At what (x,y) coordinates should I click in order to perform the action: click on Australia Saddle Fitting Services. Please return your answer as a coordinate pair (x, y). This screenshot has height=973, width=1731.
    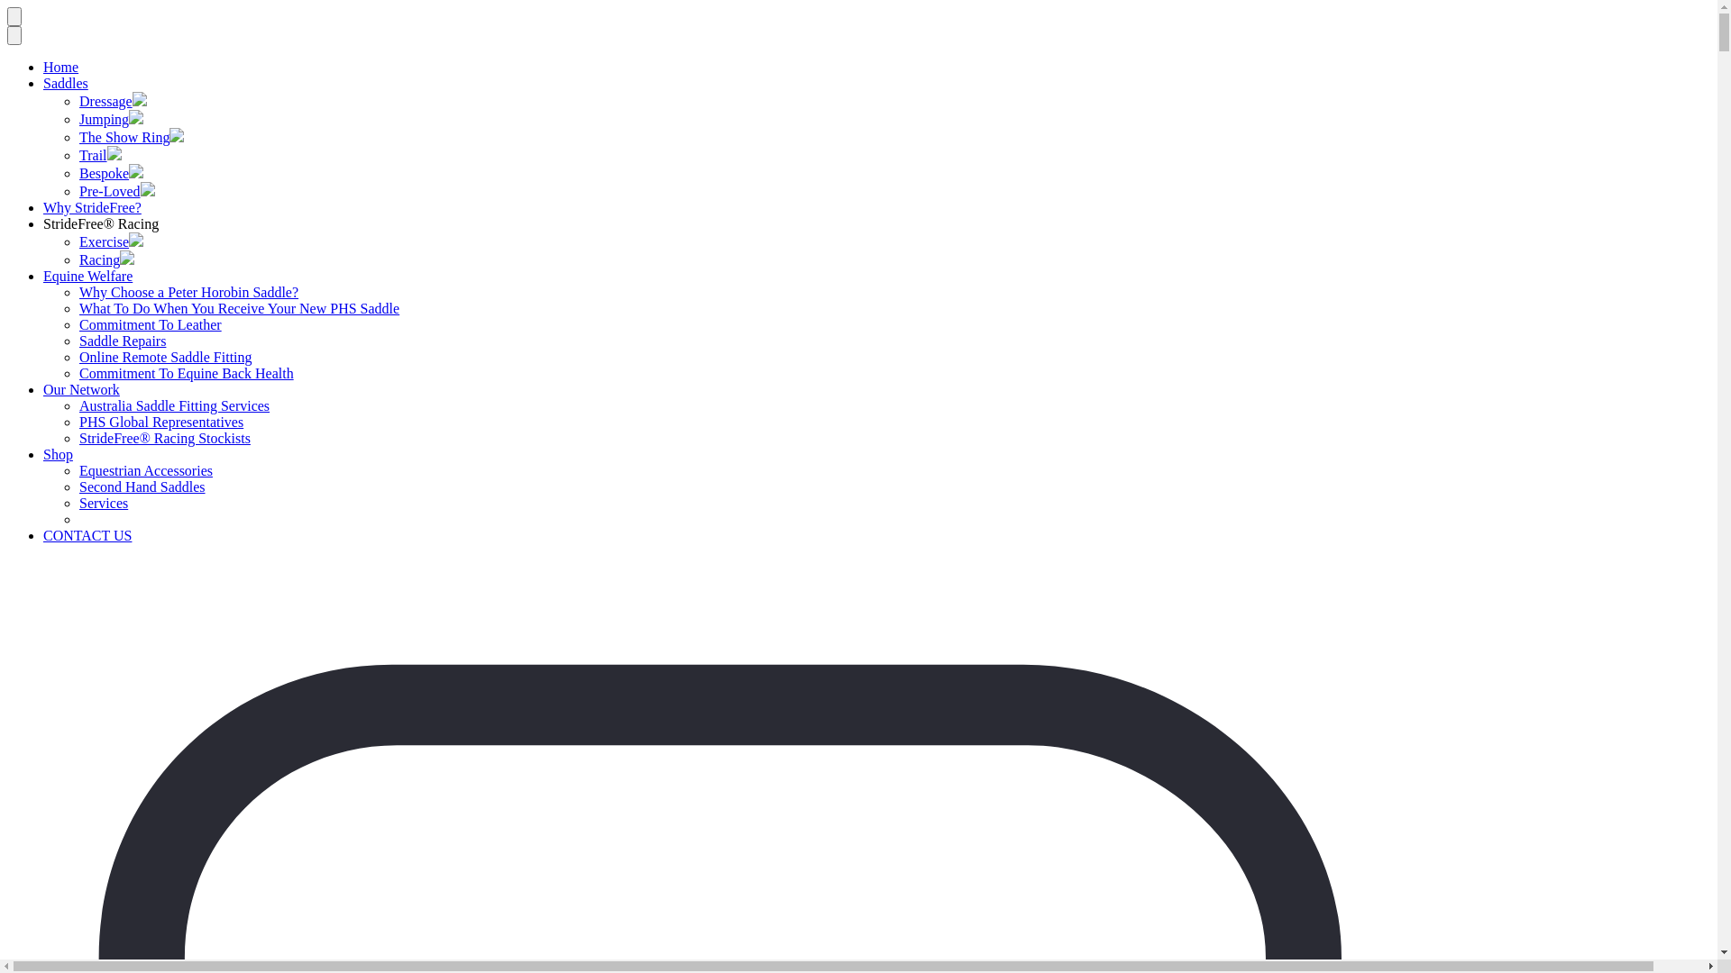
    Looking at the image, I should click on (175, 405).